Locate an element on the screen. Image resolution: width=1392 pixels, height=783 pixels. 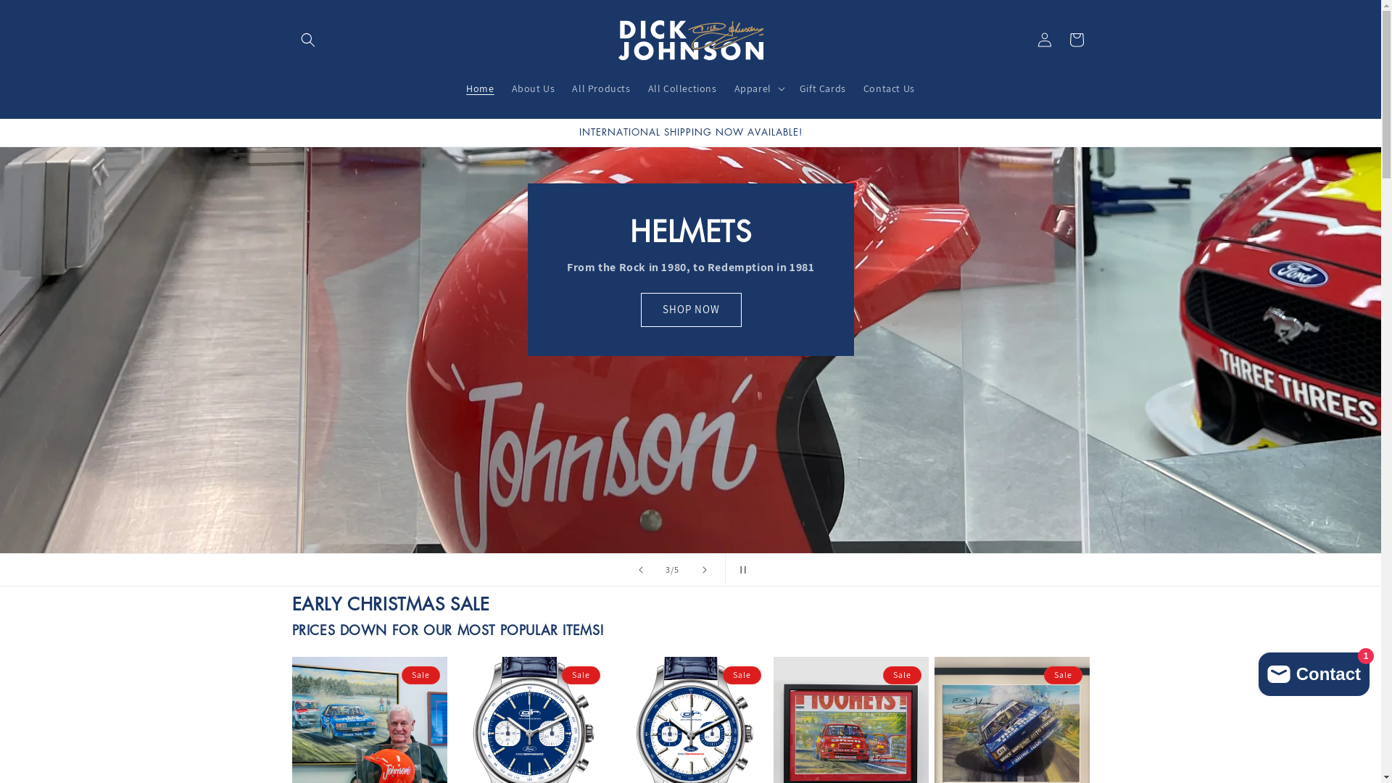
SHOP NOW is located at coordinates (690, 310).